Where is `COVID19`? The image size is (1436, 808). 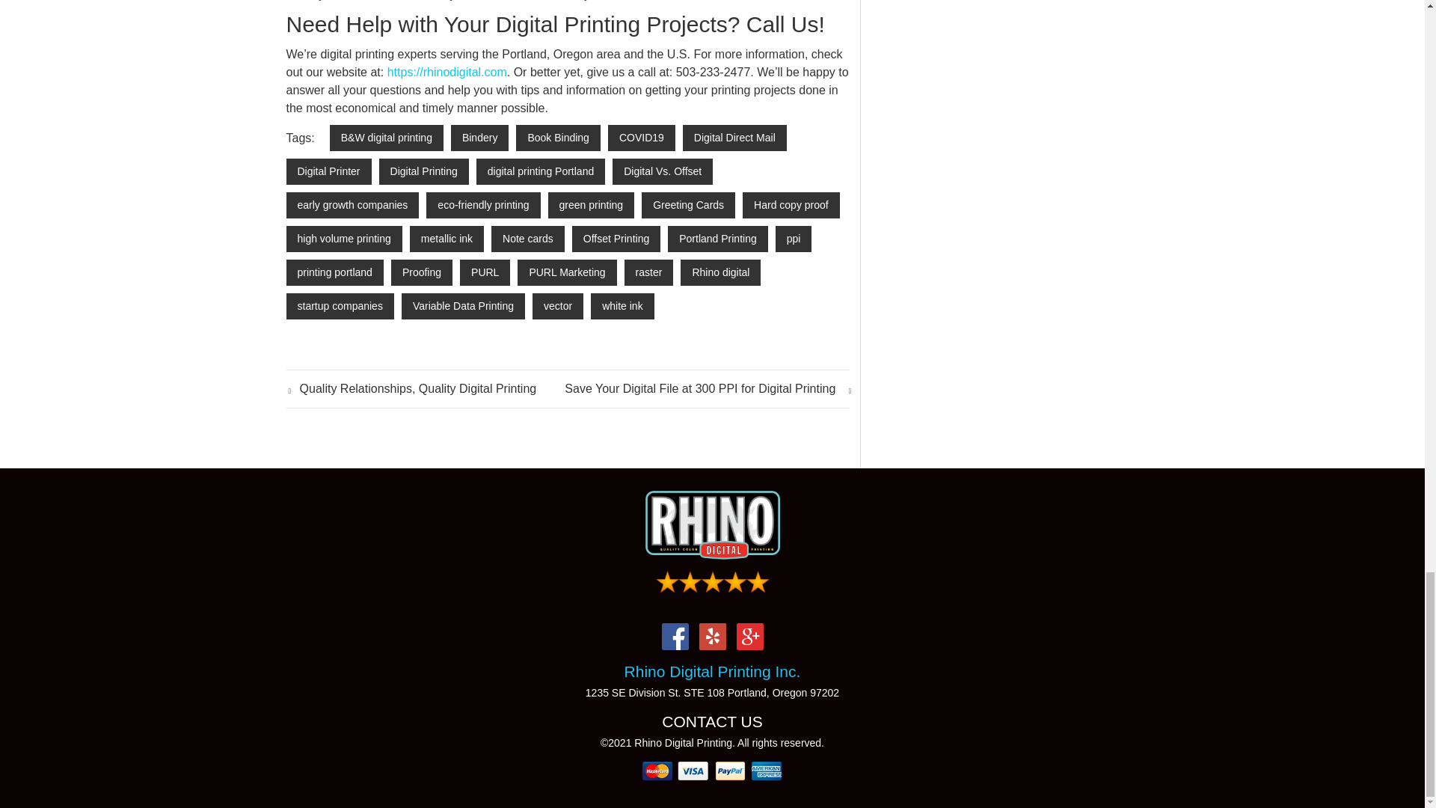
COVID19 is located at coordinates (641, 138).